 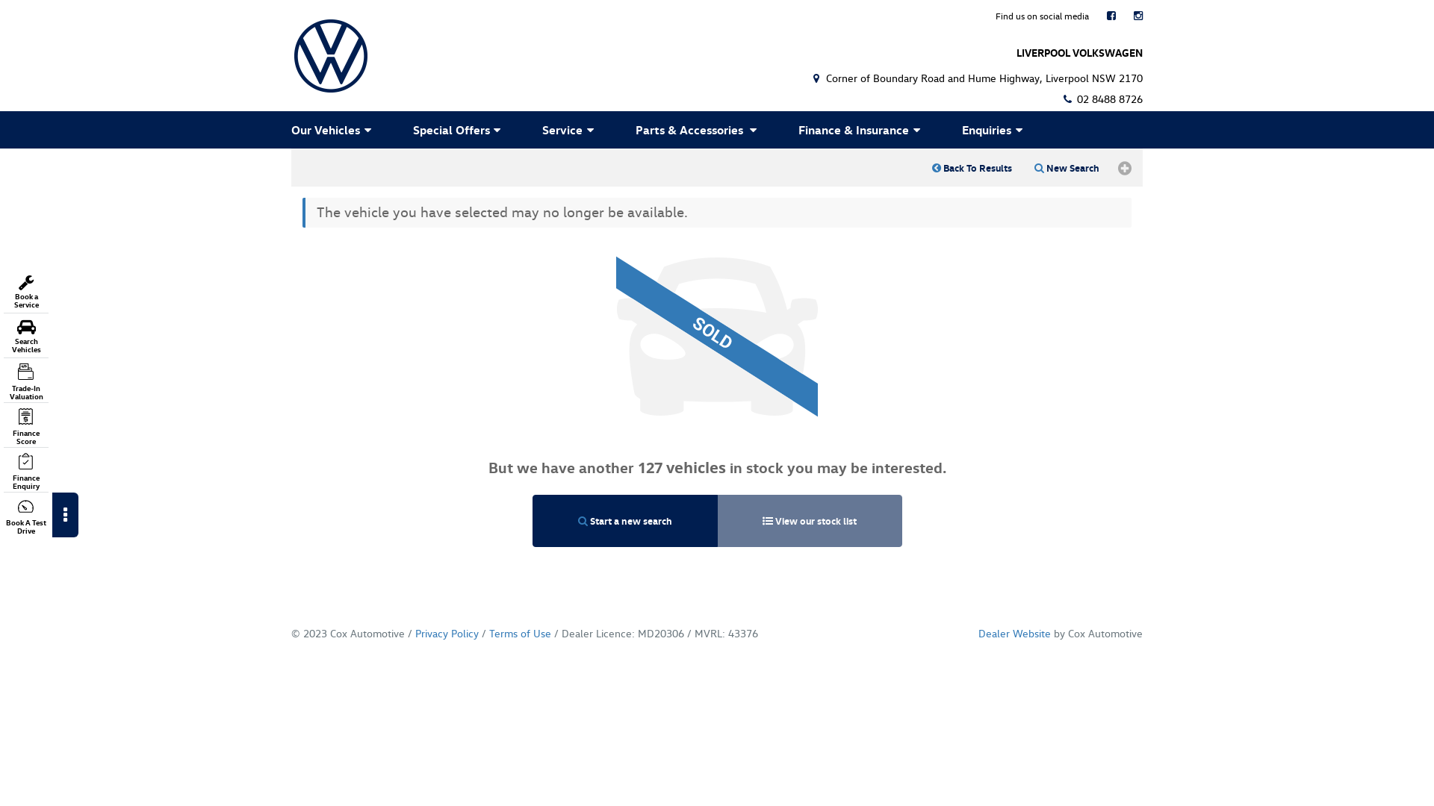 I want to click on 02 8488 8726, so click(x=1102, y=99).